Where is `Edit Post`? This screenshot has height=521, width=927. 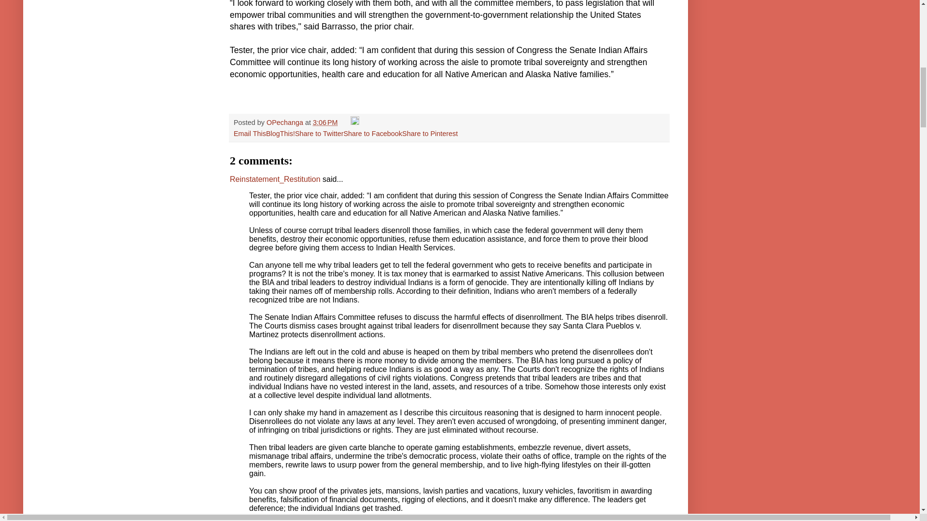
Edit Post is located at coordinates (354, 123).